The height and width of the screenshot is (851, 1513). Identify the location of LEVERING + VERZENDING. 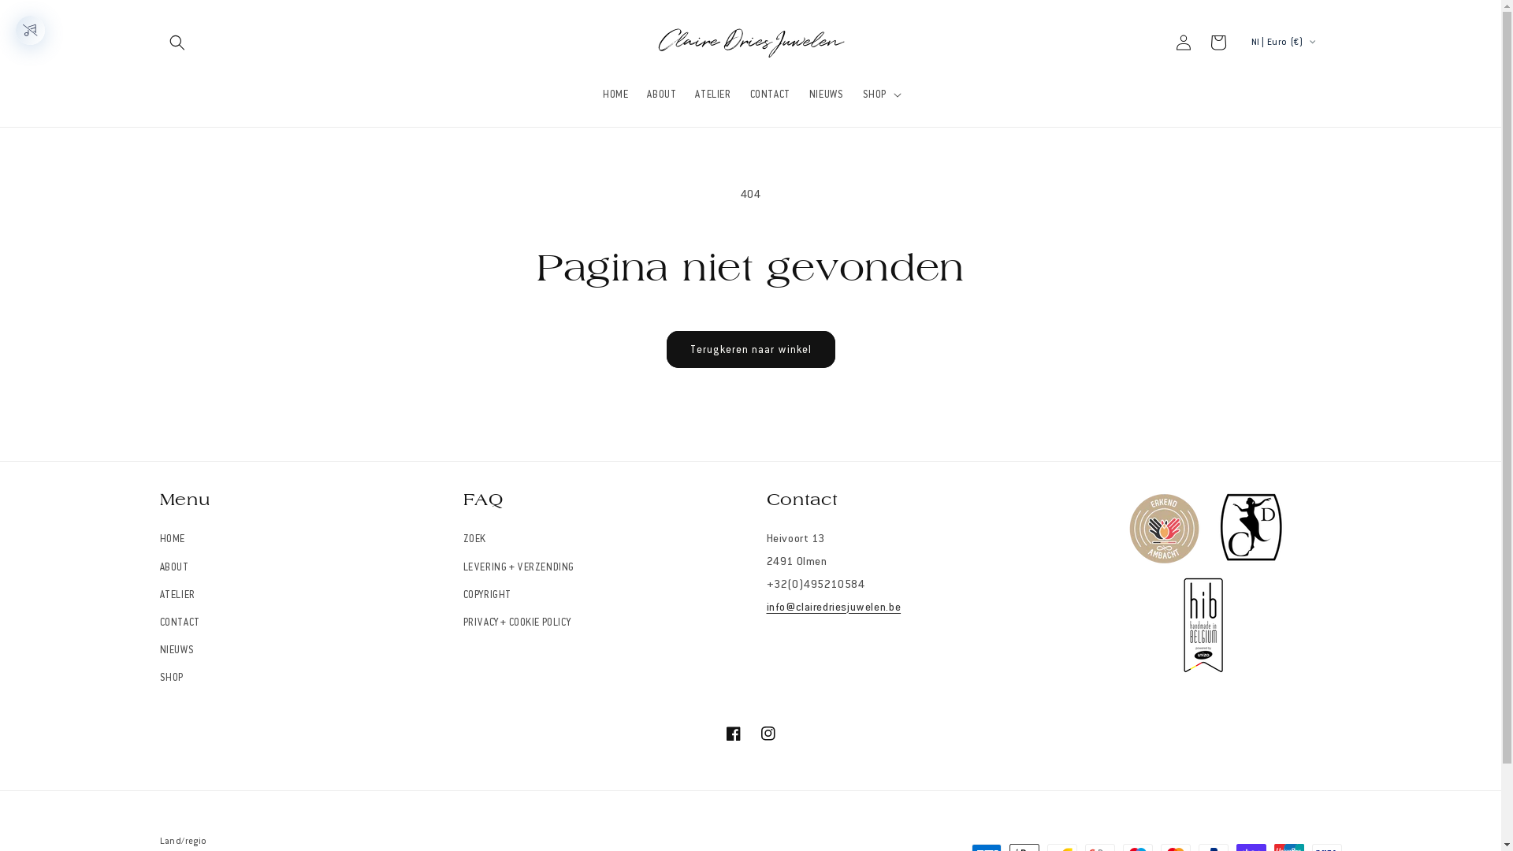
(519, 567).